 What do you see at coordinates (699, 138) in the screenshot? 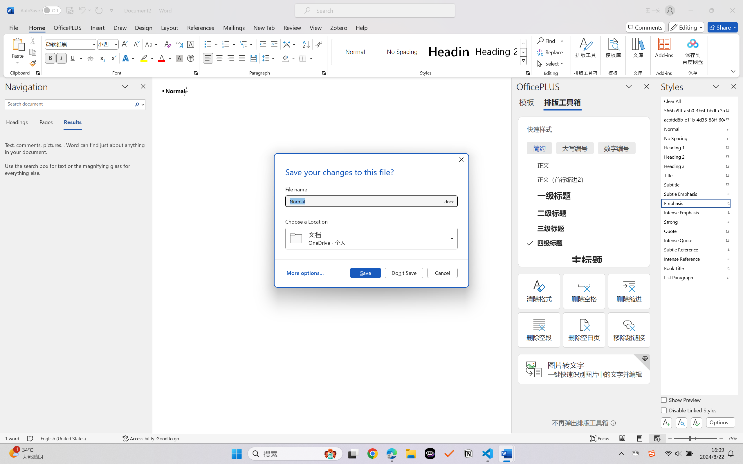
I see `No Spacing` at bounding box center [699, 138].